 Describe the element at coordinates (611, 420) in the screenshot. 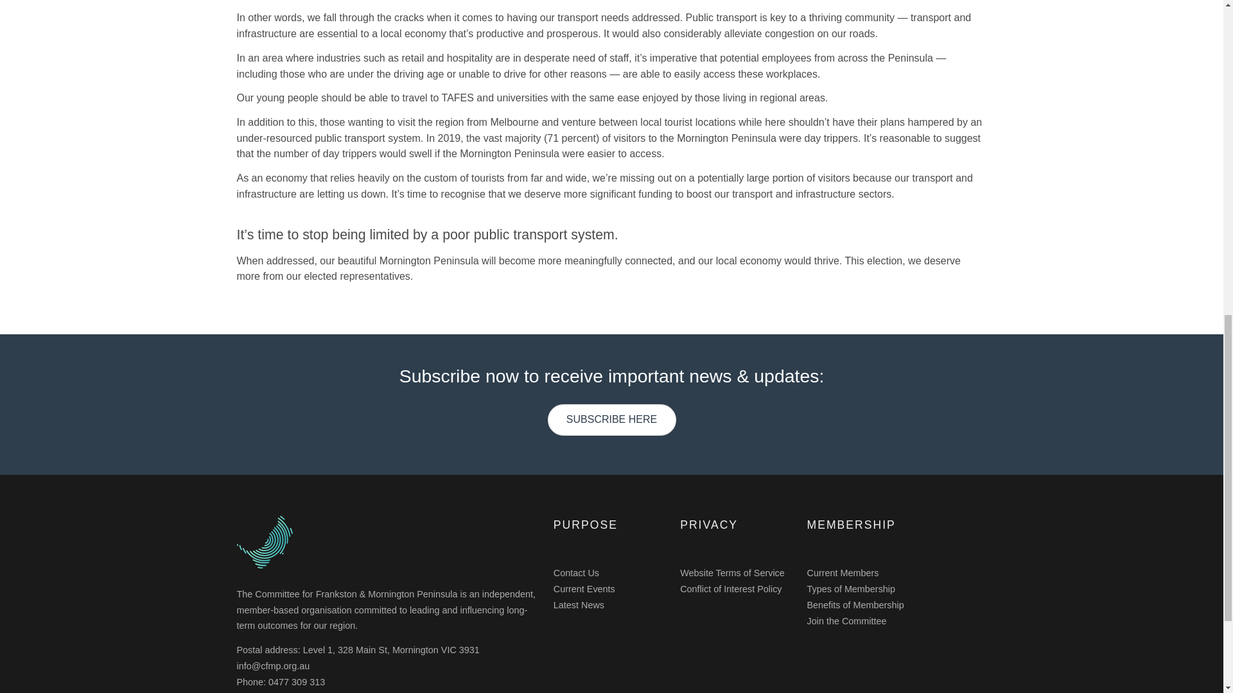

I see `SUBSCRIBE HERE` at that location.